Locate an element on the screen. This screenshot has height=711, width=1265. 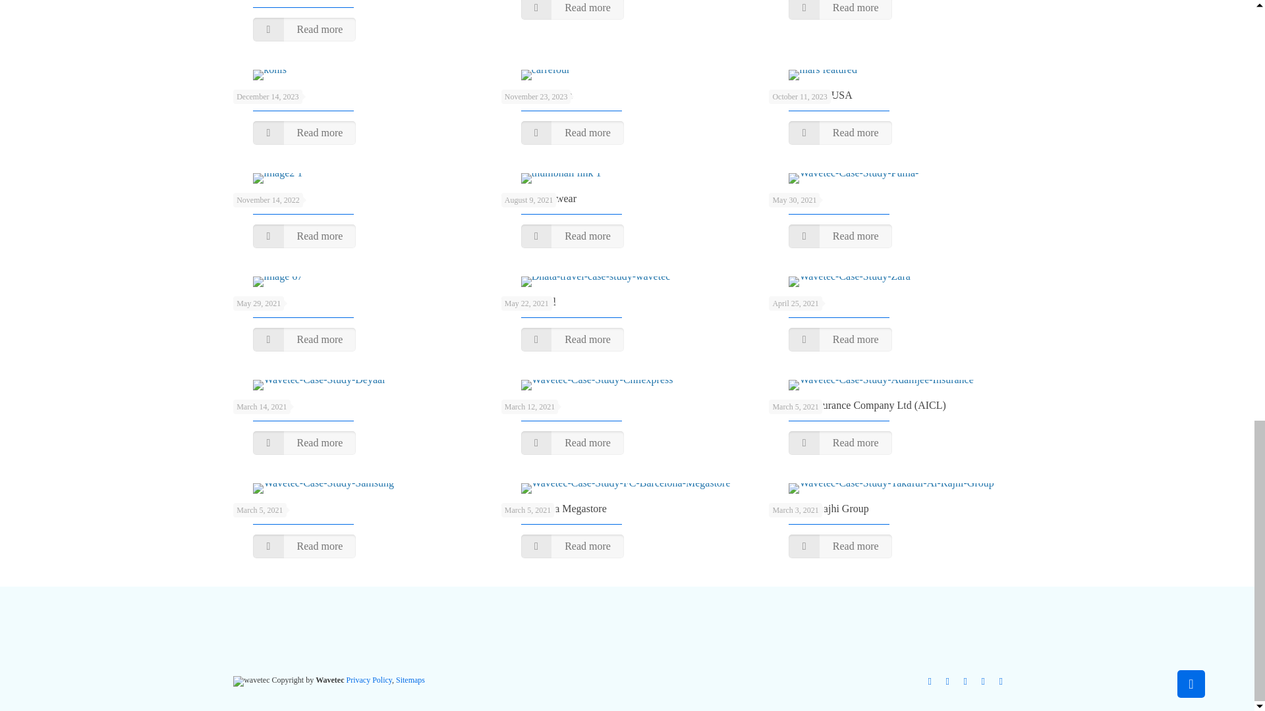
Kohl's USA 8 is located at coordinates (270, 75).